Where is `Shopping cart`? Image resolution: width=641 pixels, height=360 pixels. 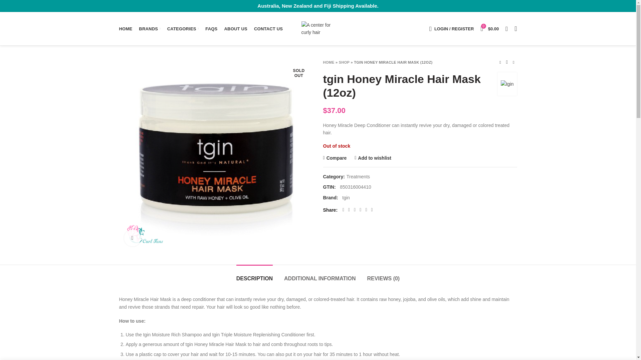
Shopping cart is located at coordinates (489, 28).